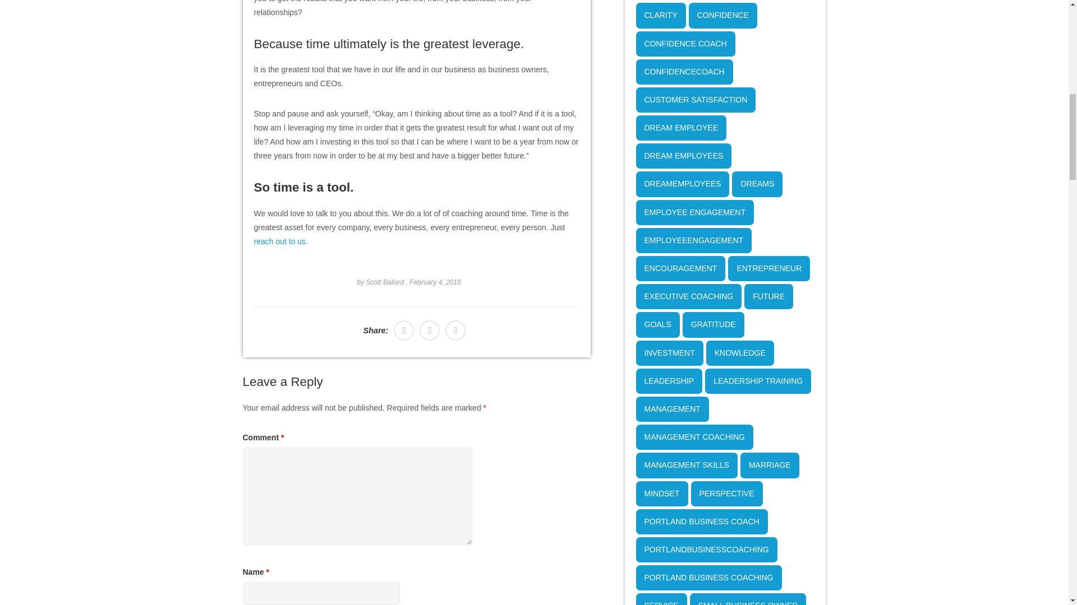 The image size is (1077, 605). I want to click on CONFIDENCE, so click(724, 15).